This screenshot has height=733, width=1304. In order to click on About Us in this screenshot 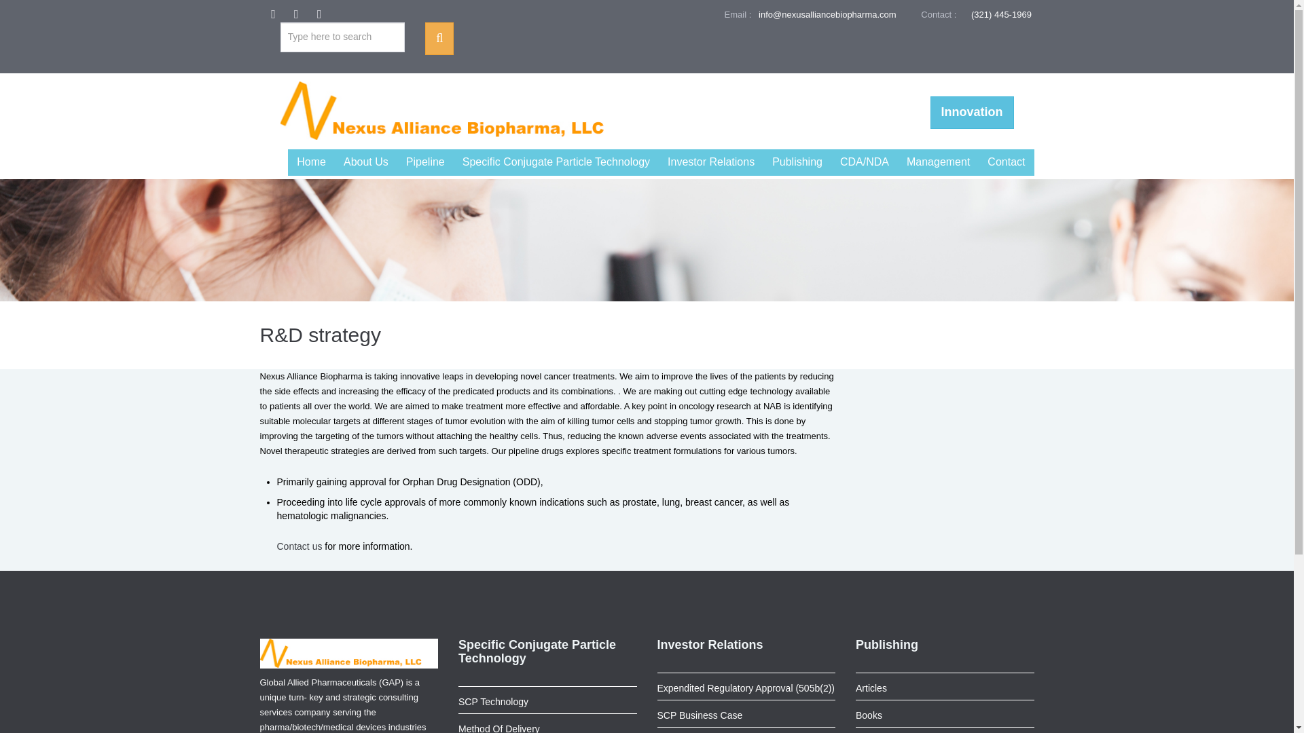, I will do `click(366, 163)`.